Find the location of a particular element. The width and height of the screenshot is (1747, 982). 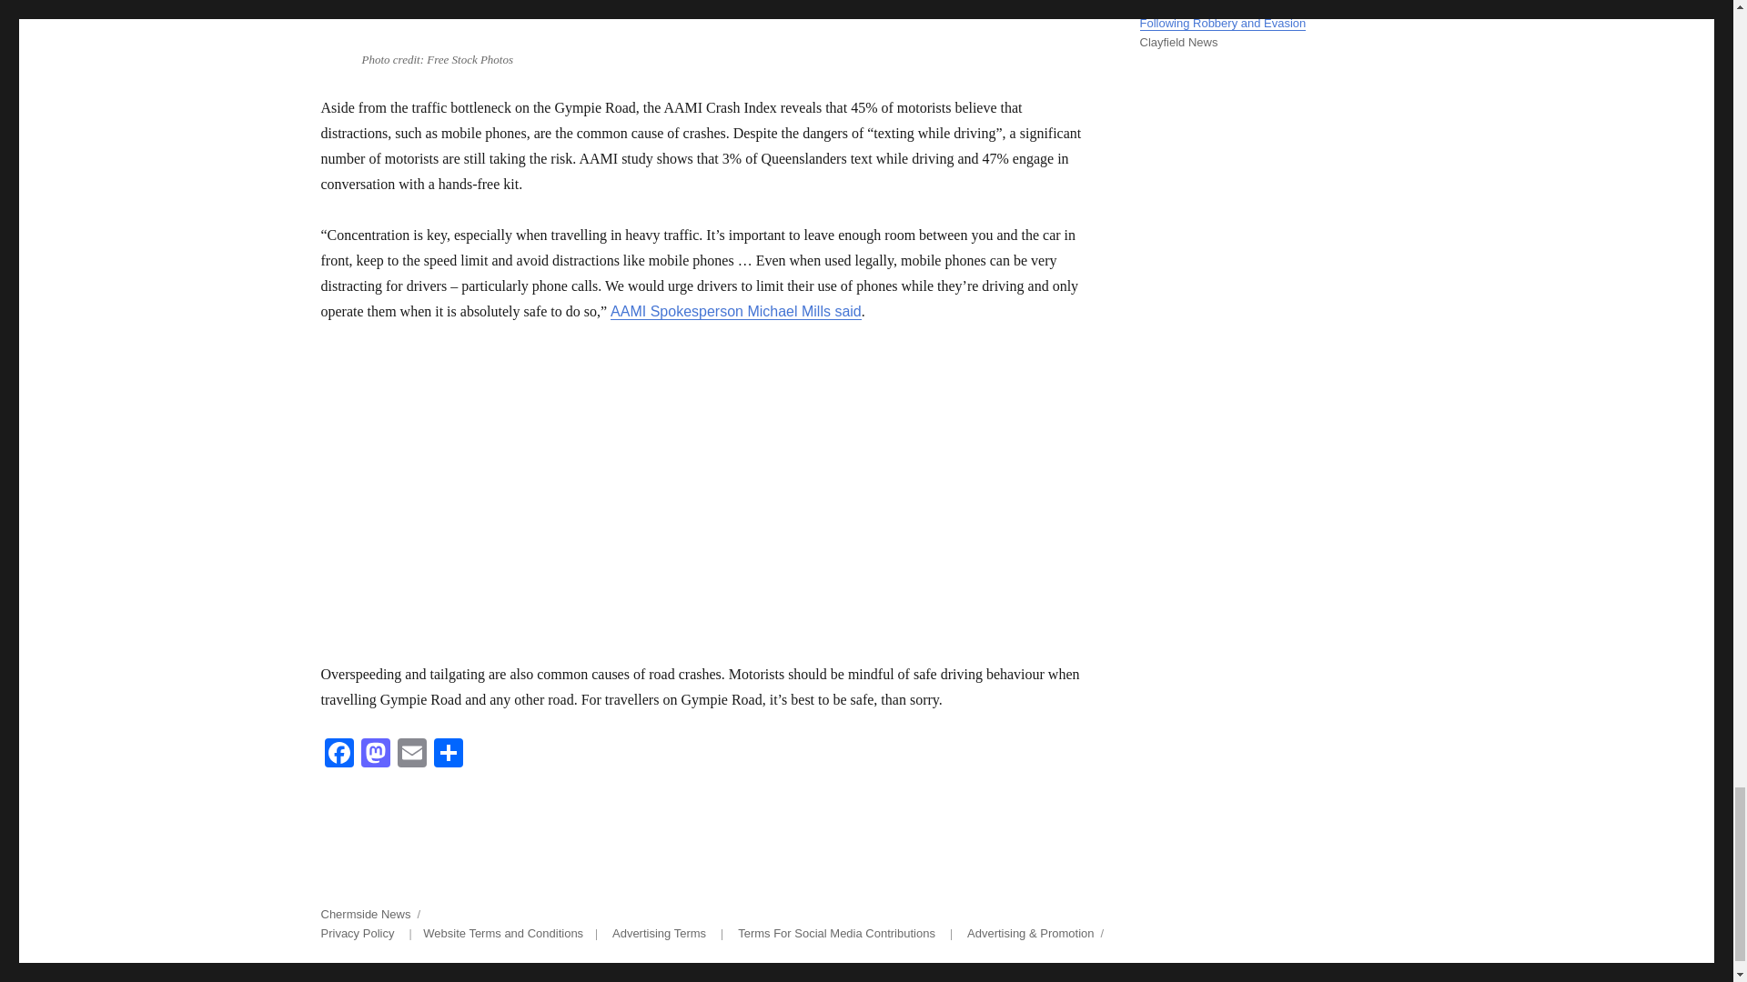

Share is located at coordinates (448, 755).